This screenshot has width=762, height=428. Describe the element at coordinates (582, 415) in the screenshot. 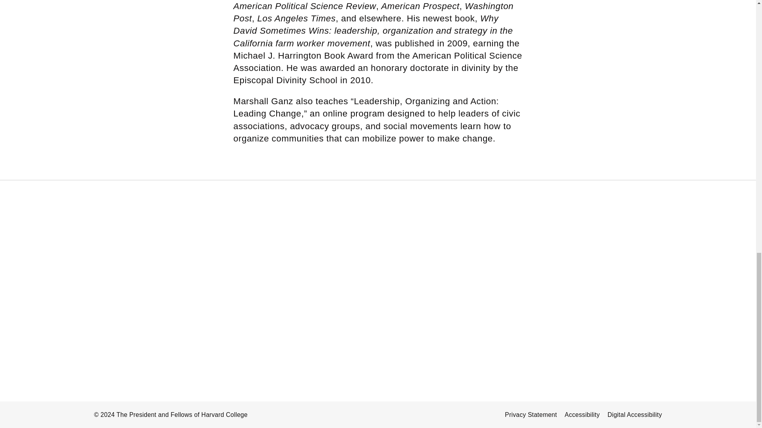

I see `Accessibility` at that location.